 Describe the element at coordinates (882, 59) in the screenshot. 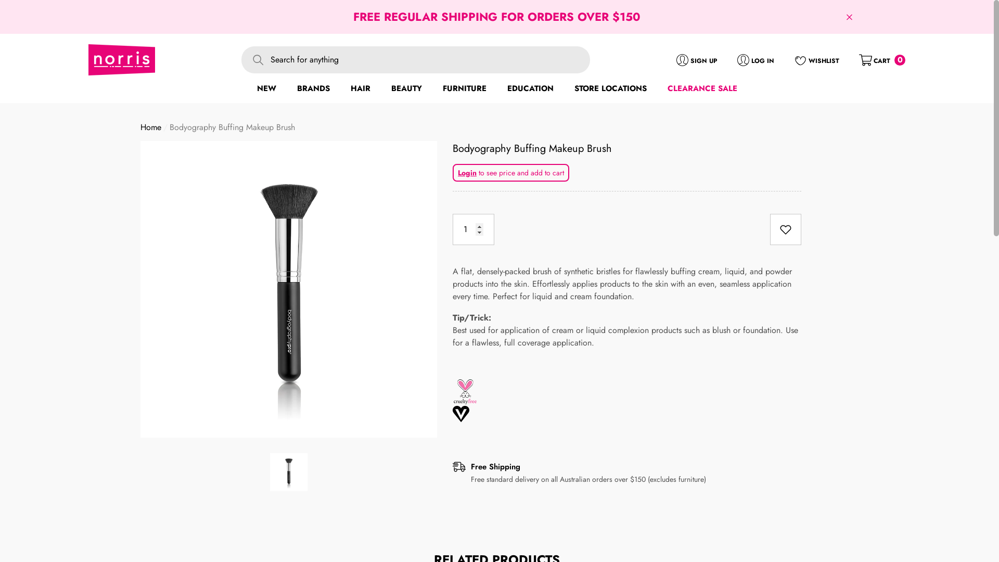

I see `CART 0
0 items` at that location.